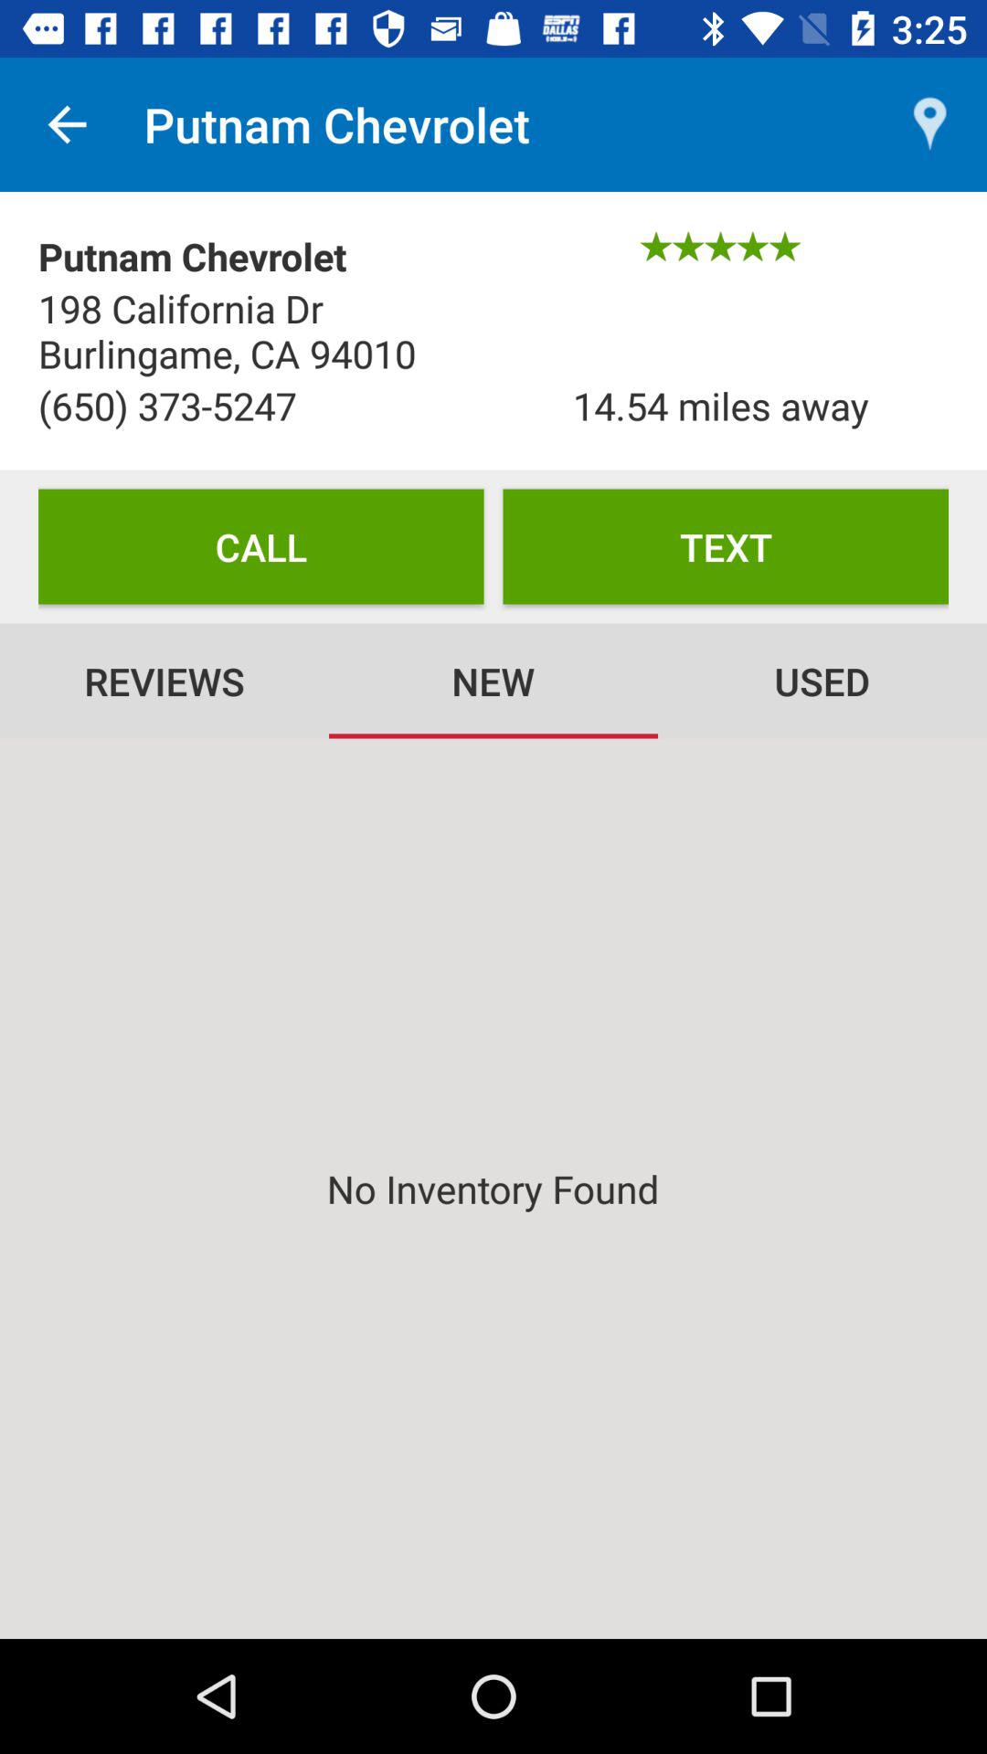 The image size is (987, 1754). Describe the element at coordinates (261, 546) in the screenshot. I see `select item next to the text icon` at that location.